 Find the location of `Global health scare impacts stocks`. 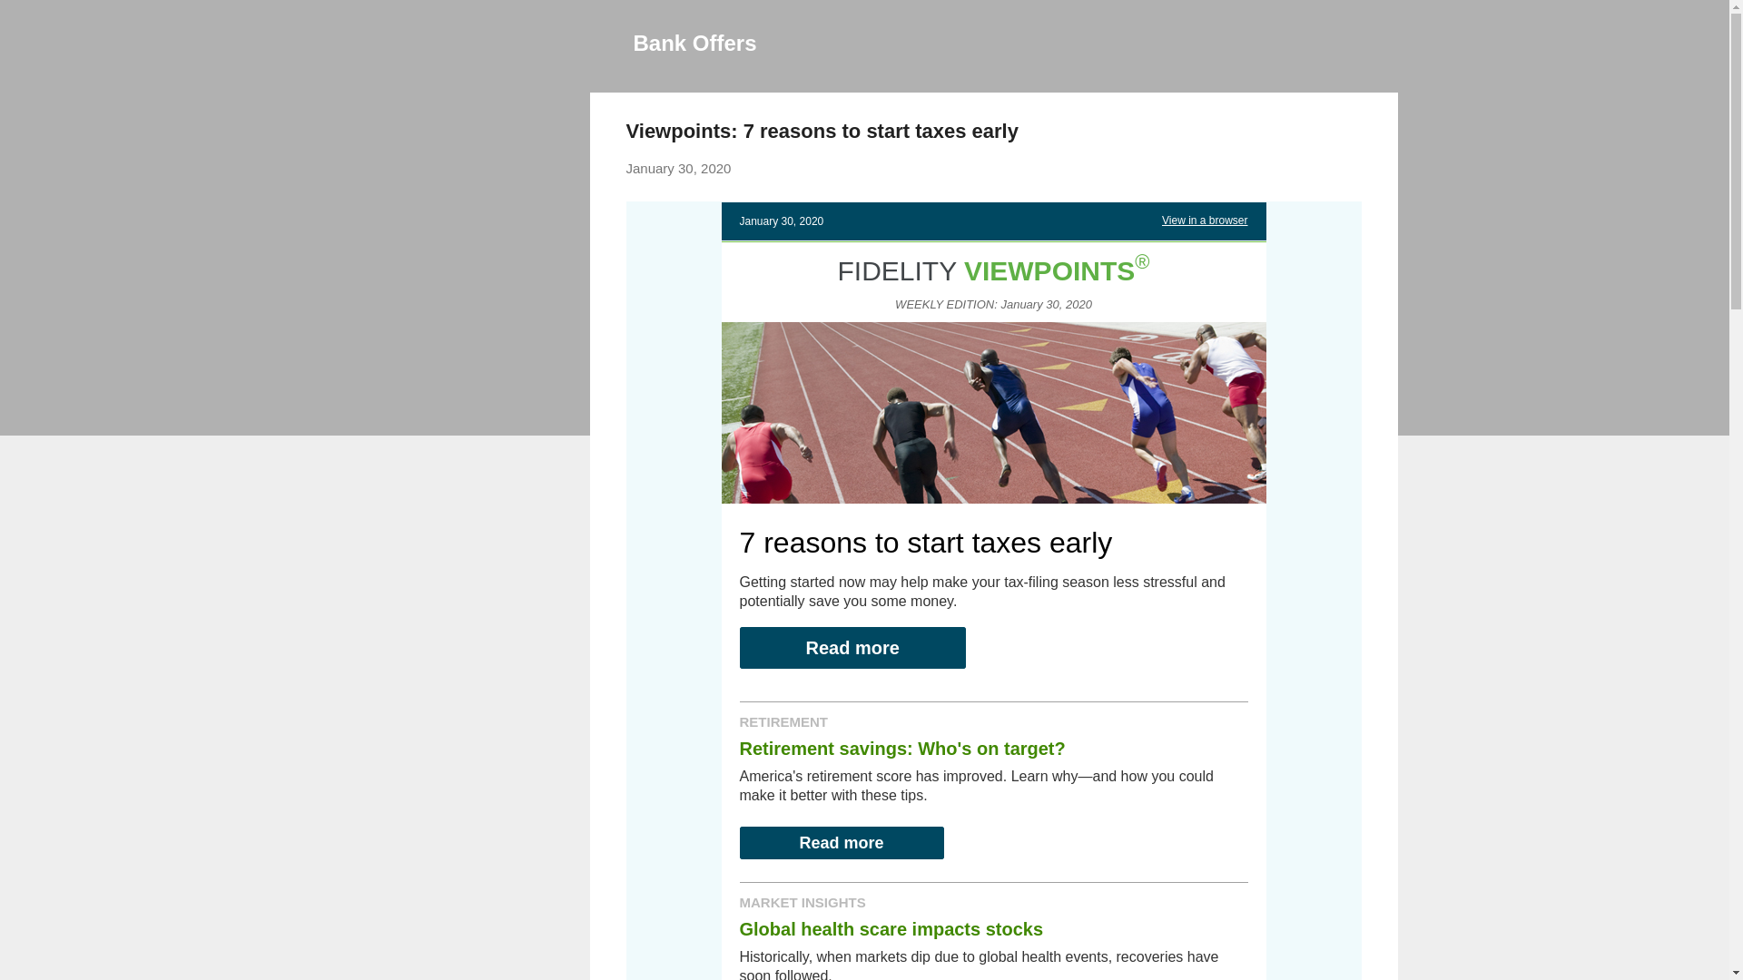

Global health scare impacts stocks is located at coordinates (891, 927).